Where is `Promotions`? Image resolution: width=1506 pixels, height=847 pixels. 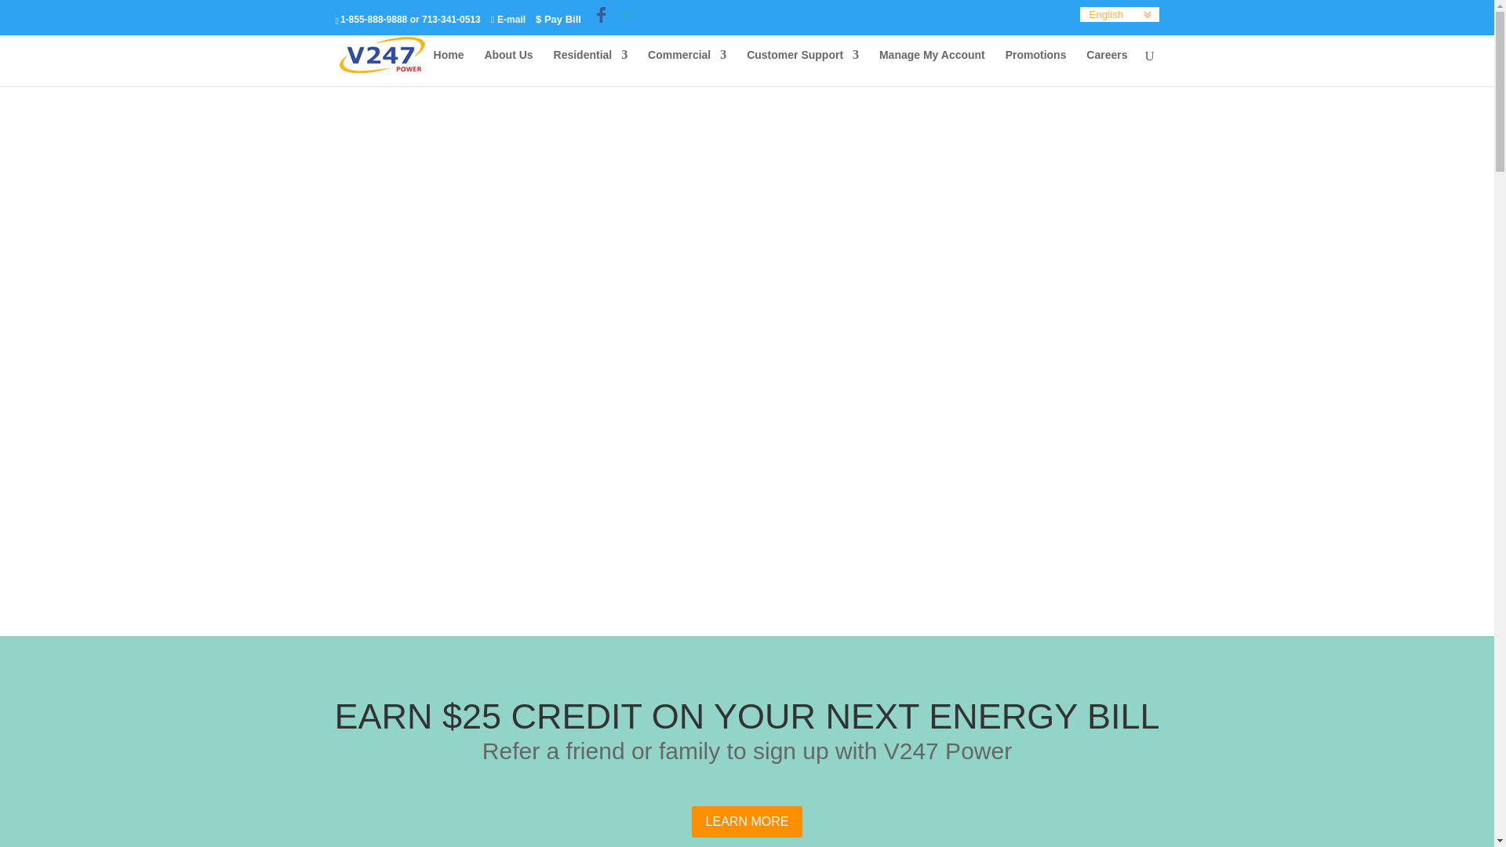 Promotions is located at coordinates (1035, 67).